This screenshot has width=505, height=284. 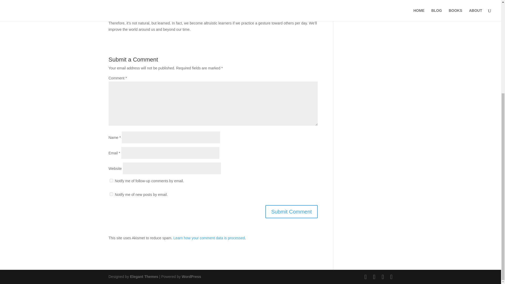 What do you see at coordinates (291, 211) in the screenshot?
I see `Submit Comment` at bounding box center [291, 211].